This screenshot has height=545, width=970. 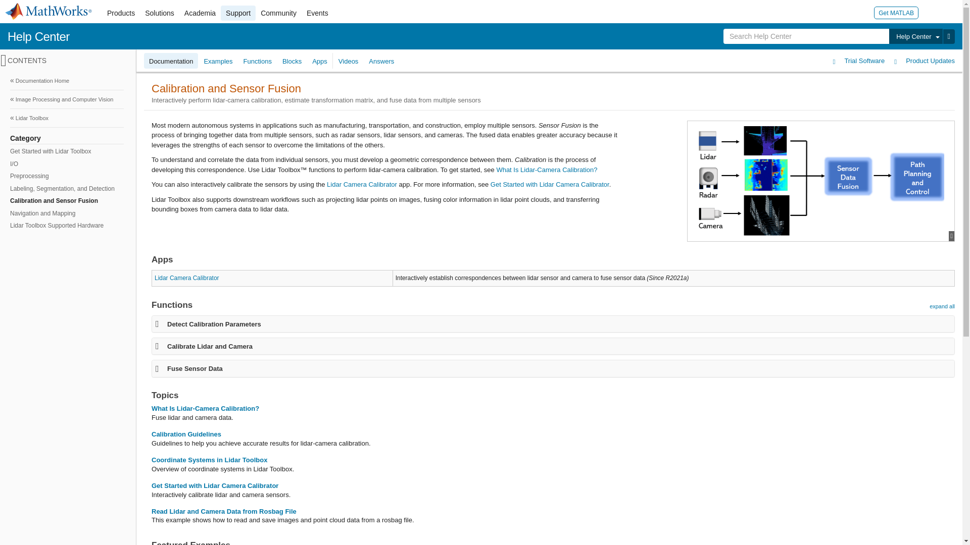 What do you see at coordinates (279, 13) in the screenshot?
I see `Community` at bounding box center [279, 13].